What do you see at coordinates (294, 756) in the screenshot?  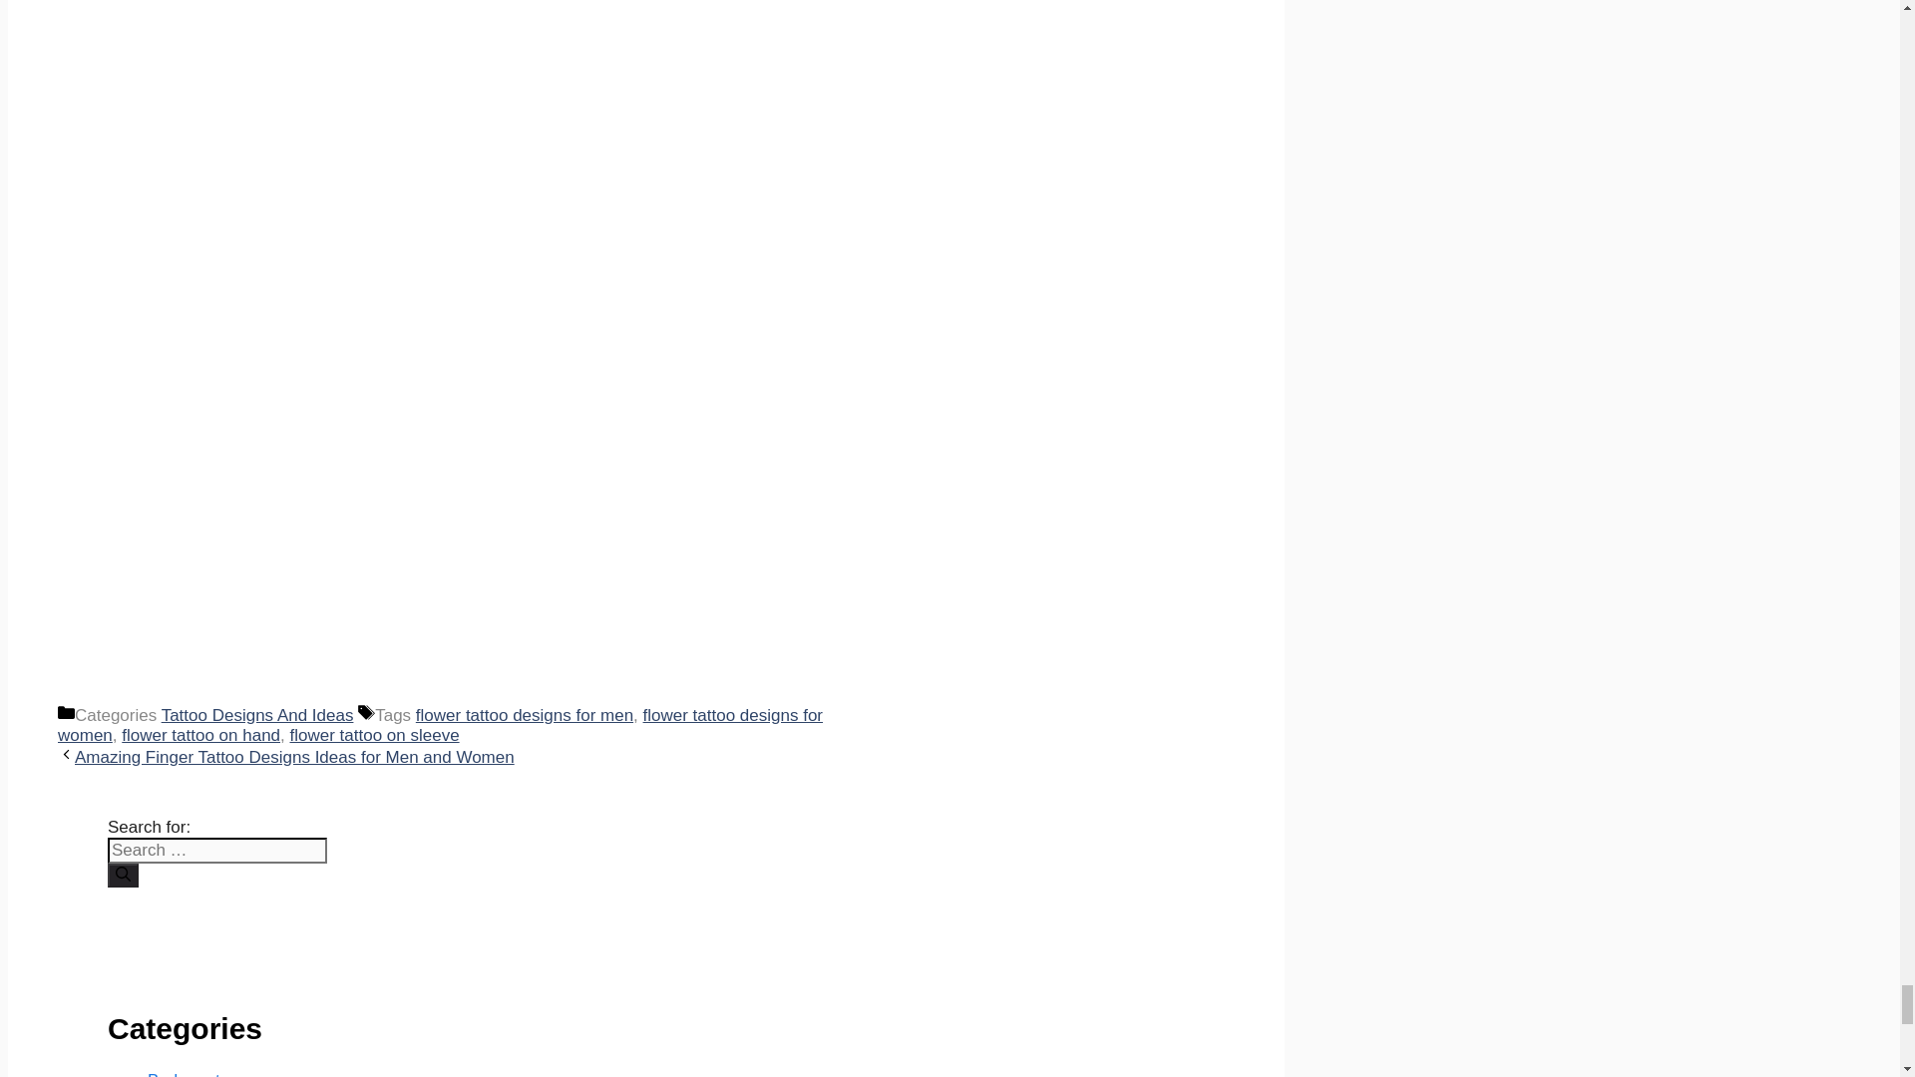 I see `Amazing Finger Tattoo Designs Ideas for Men and Women` at bounding box center [294, 756].